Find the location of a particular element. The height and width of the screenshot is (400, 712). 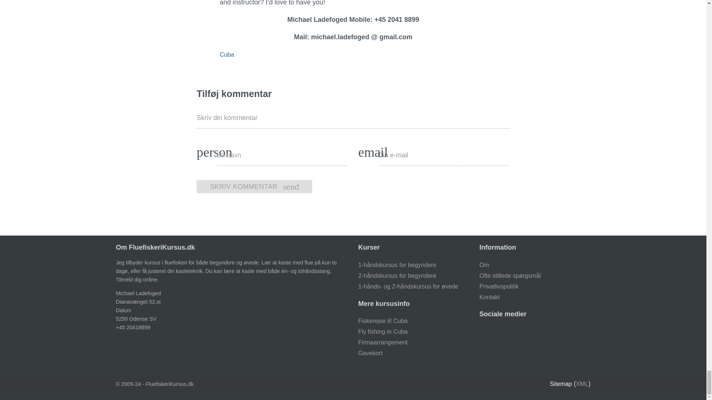

Cuba is located at coordinates (254, 187).